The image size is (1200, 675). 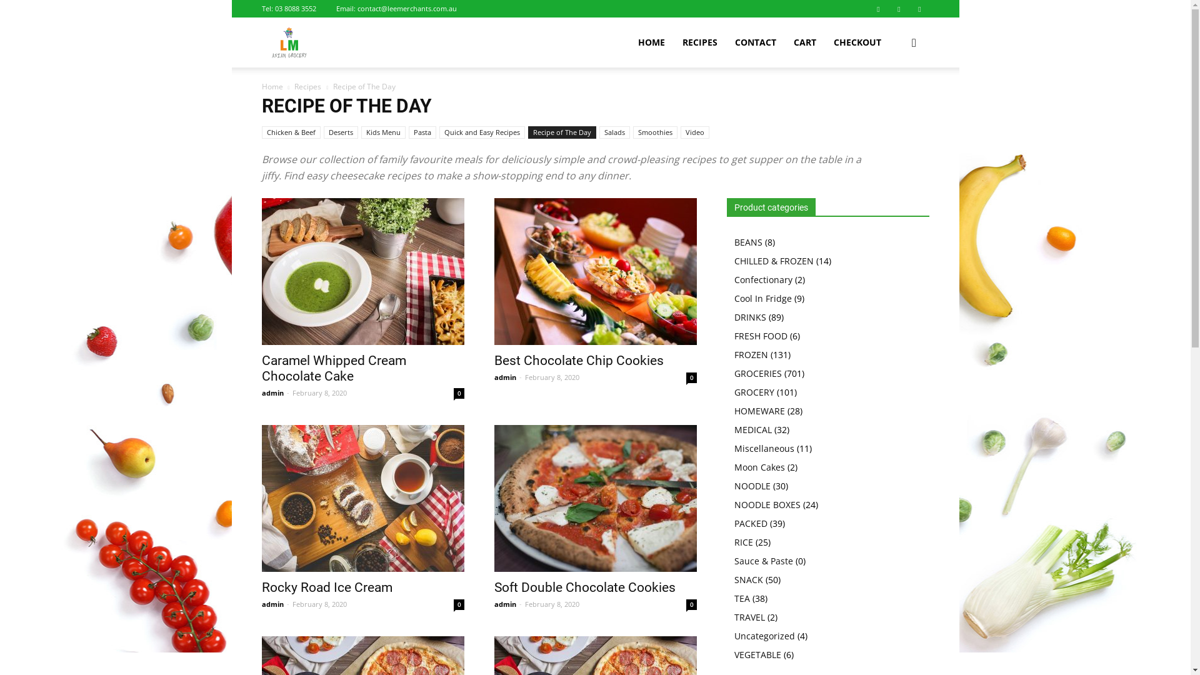 What do you see at coordinates (655, 132) in the screenshot?
I see `Smoothies` at bounding box center [655, 132].